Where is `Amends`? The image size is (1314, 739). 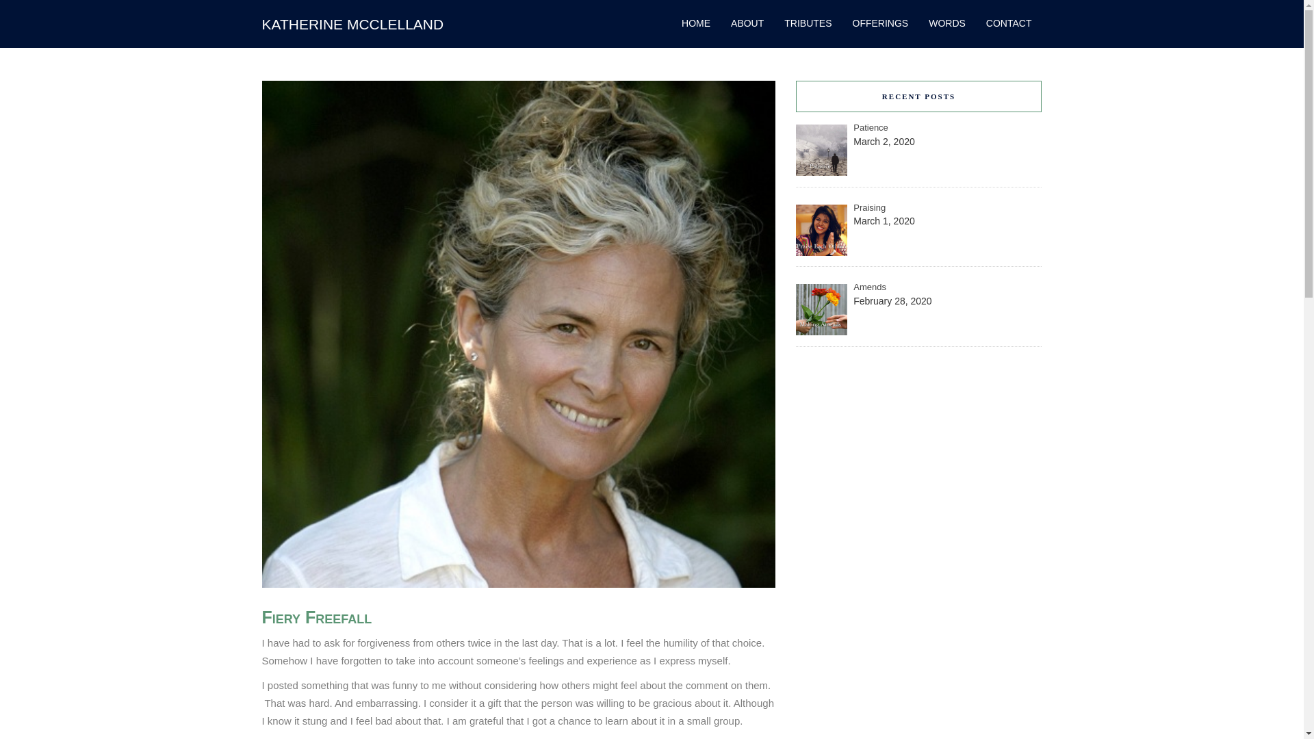
Amends is located at coordinates (918, 287).